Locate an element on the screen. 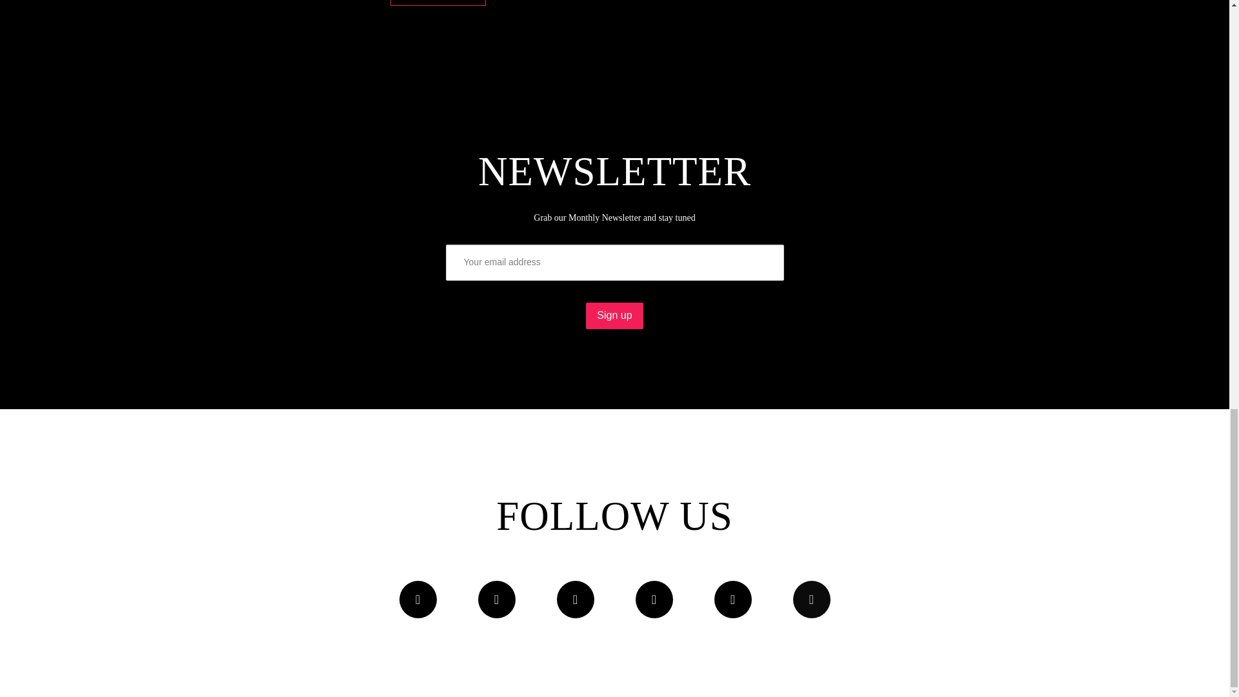  Unstablesignal Youtube is located at coordinates (574, 599).